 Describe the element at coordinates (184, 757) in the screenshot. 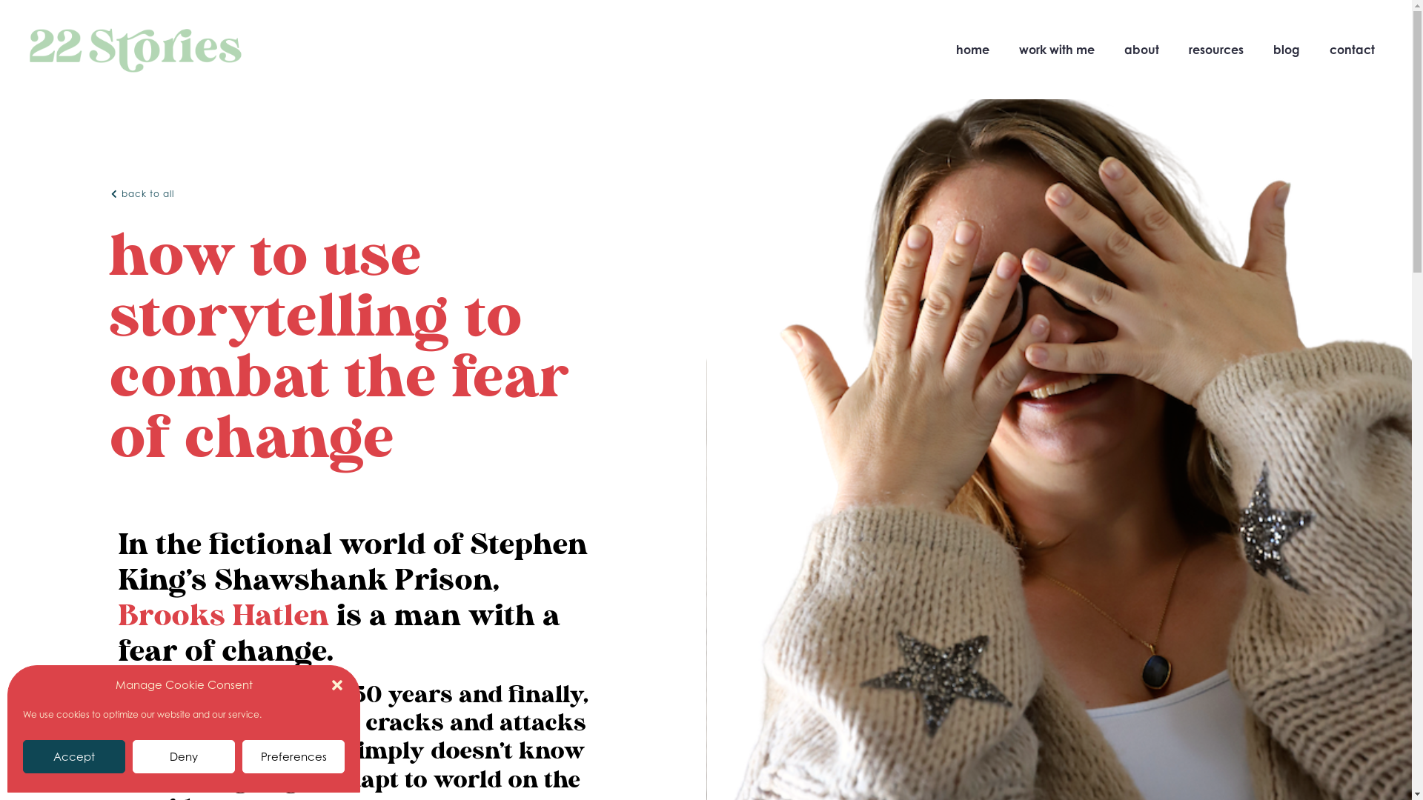

I see `Deny` at that location.